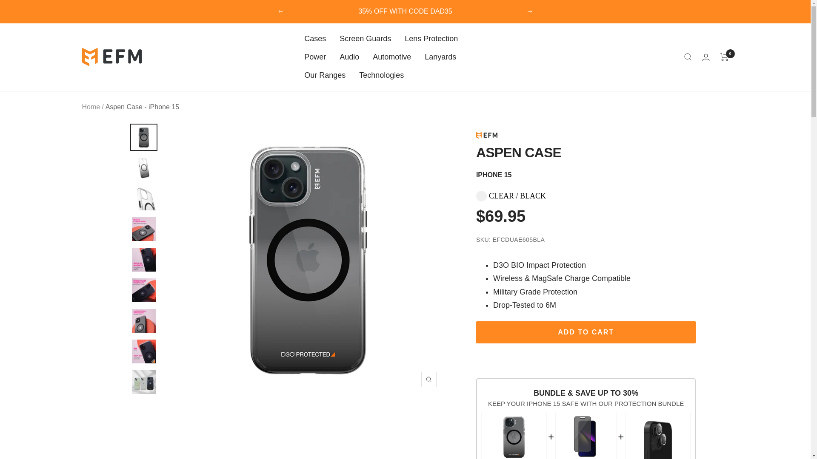  Describe the element at coordinates (111, 57) in the screenshot. I see `EFM Device Gear` at that location.